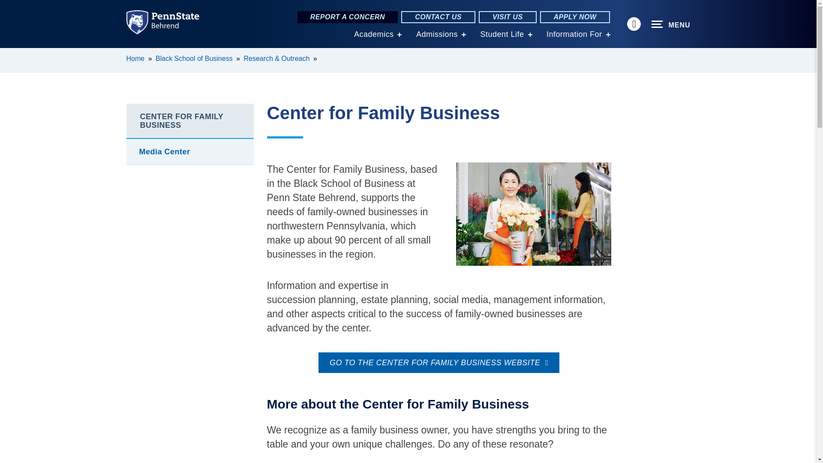 Image resolution: width=823 pixels, height=463 pixels. What do you see at coordinates (502, 34) in the screenshot?
I see `Student Life` at bounding box center [502, 34].